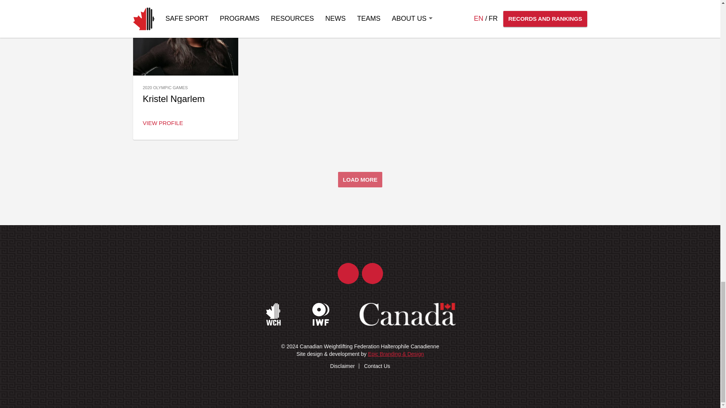 This screenshot has height=408, width=726. I want to click on VIEW PROFILE, so click(163, 123).